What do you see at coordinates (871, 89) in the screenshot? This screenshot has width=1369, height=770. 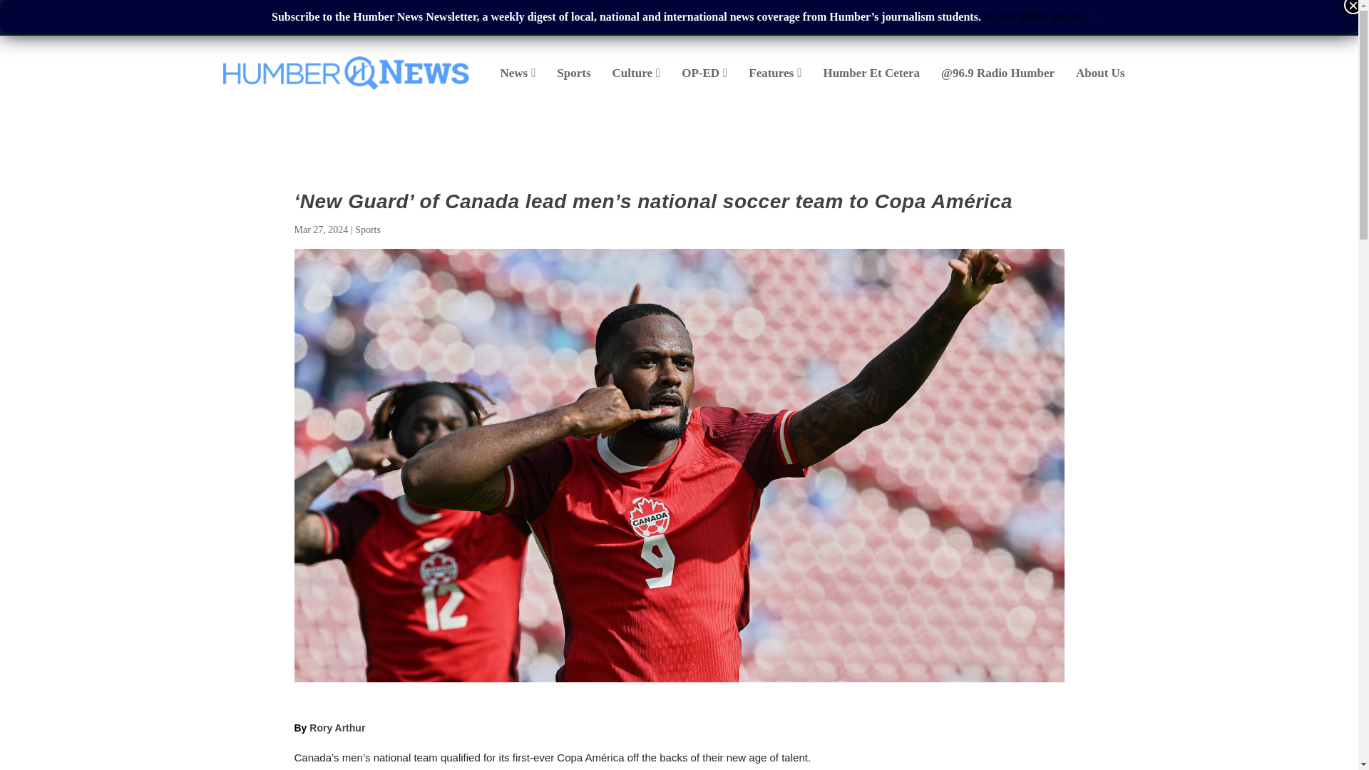 I see `Humber Et Cetera` at bounding box center [871, 89].